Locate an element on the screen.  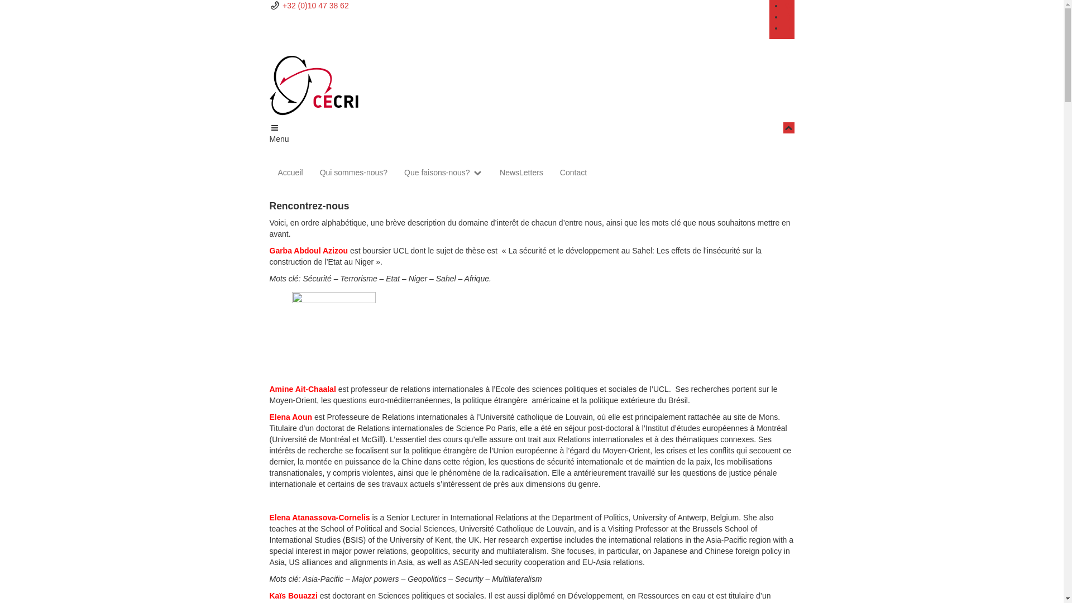
Linkedin is located at coordinates (789, 28).